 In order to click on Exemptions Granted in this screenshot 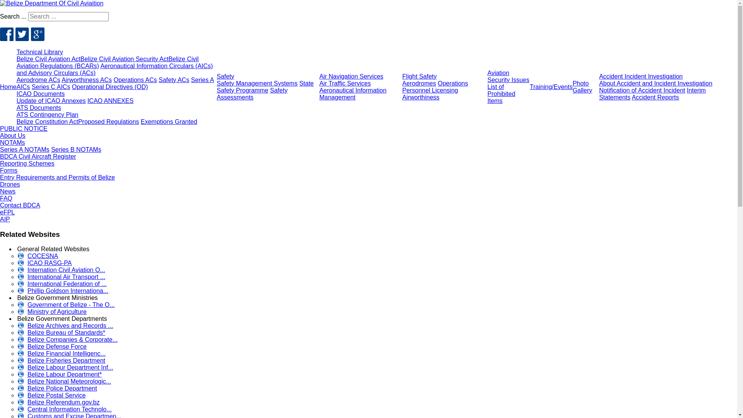, I will do `click(169, 122)`.